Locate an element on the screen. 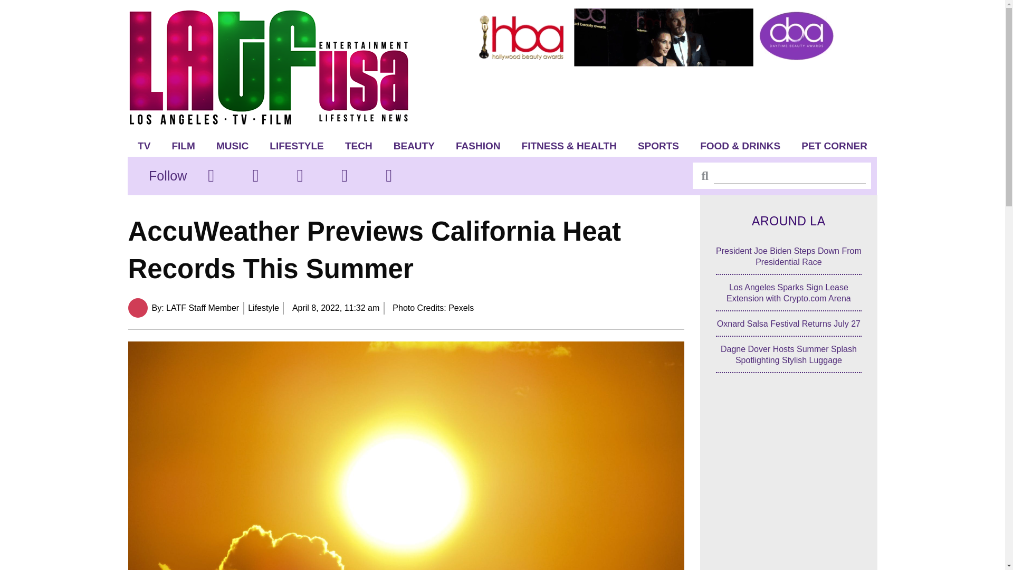 The image size is (1013, 570). MUSIC is located at coordinates (232, 146).